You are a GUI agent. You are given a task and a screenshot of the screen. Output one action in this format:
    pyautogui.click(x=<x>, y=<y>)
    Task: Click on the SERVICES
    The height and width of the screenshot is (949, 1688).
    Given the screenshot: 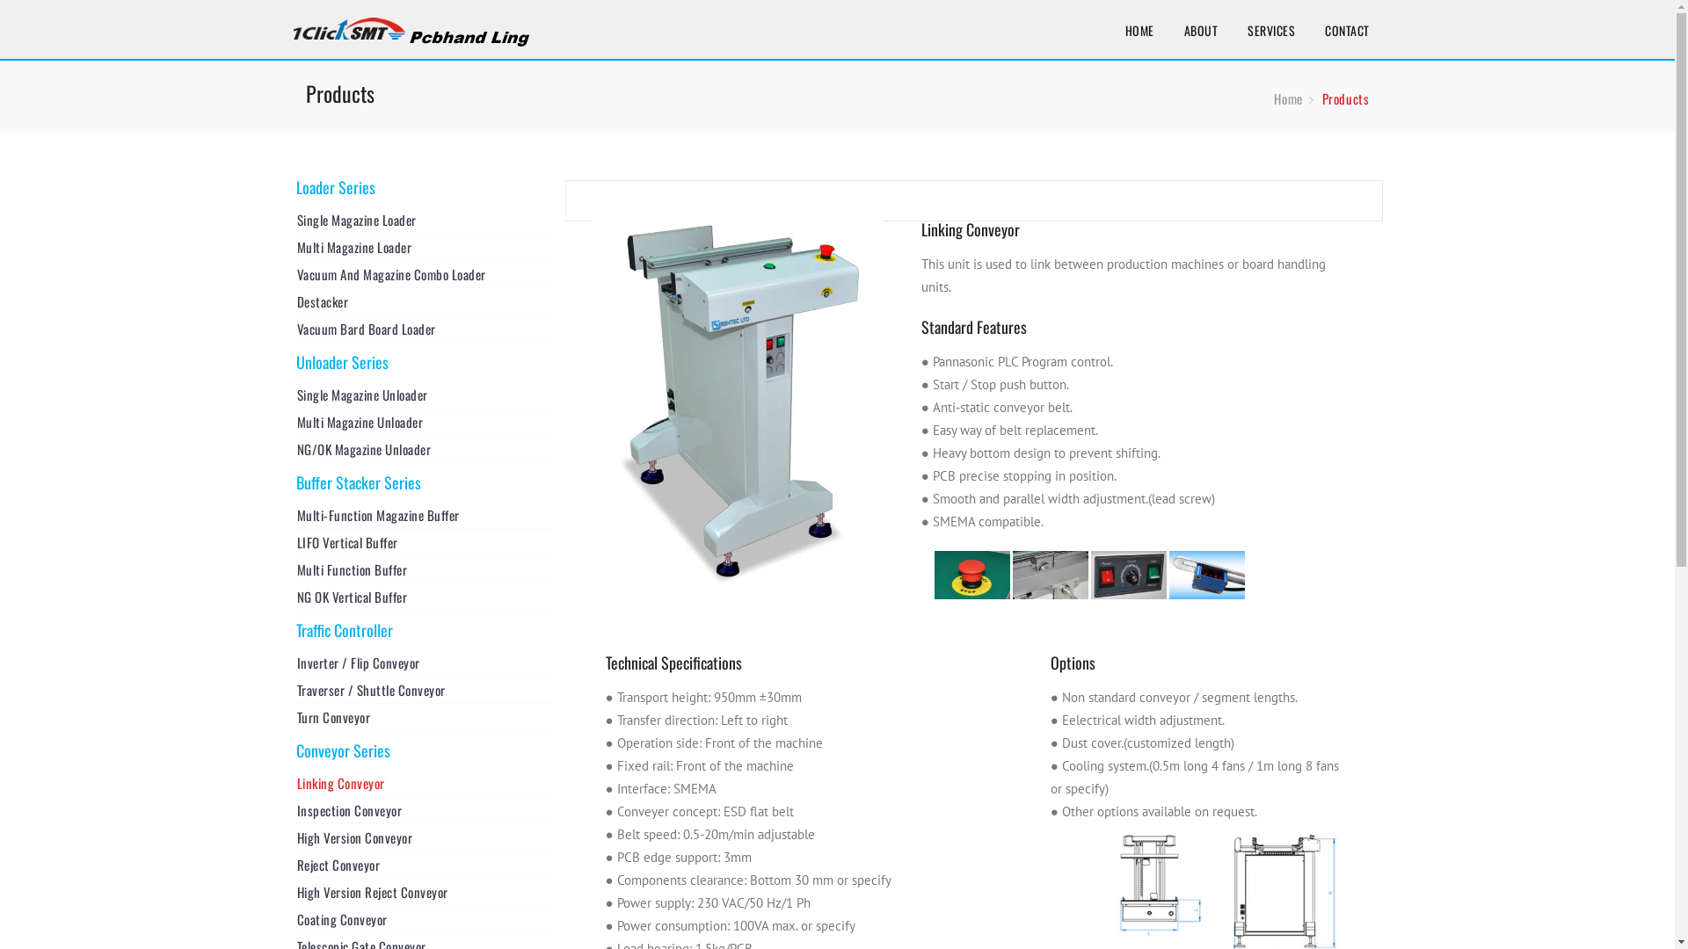 What is the action you would take?
    pyautogui.click(x=1271, y=31)
    